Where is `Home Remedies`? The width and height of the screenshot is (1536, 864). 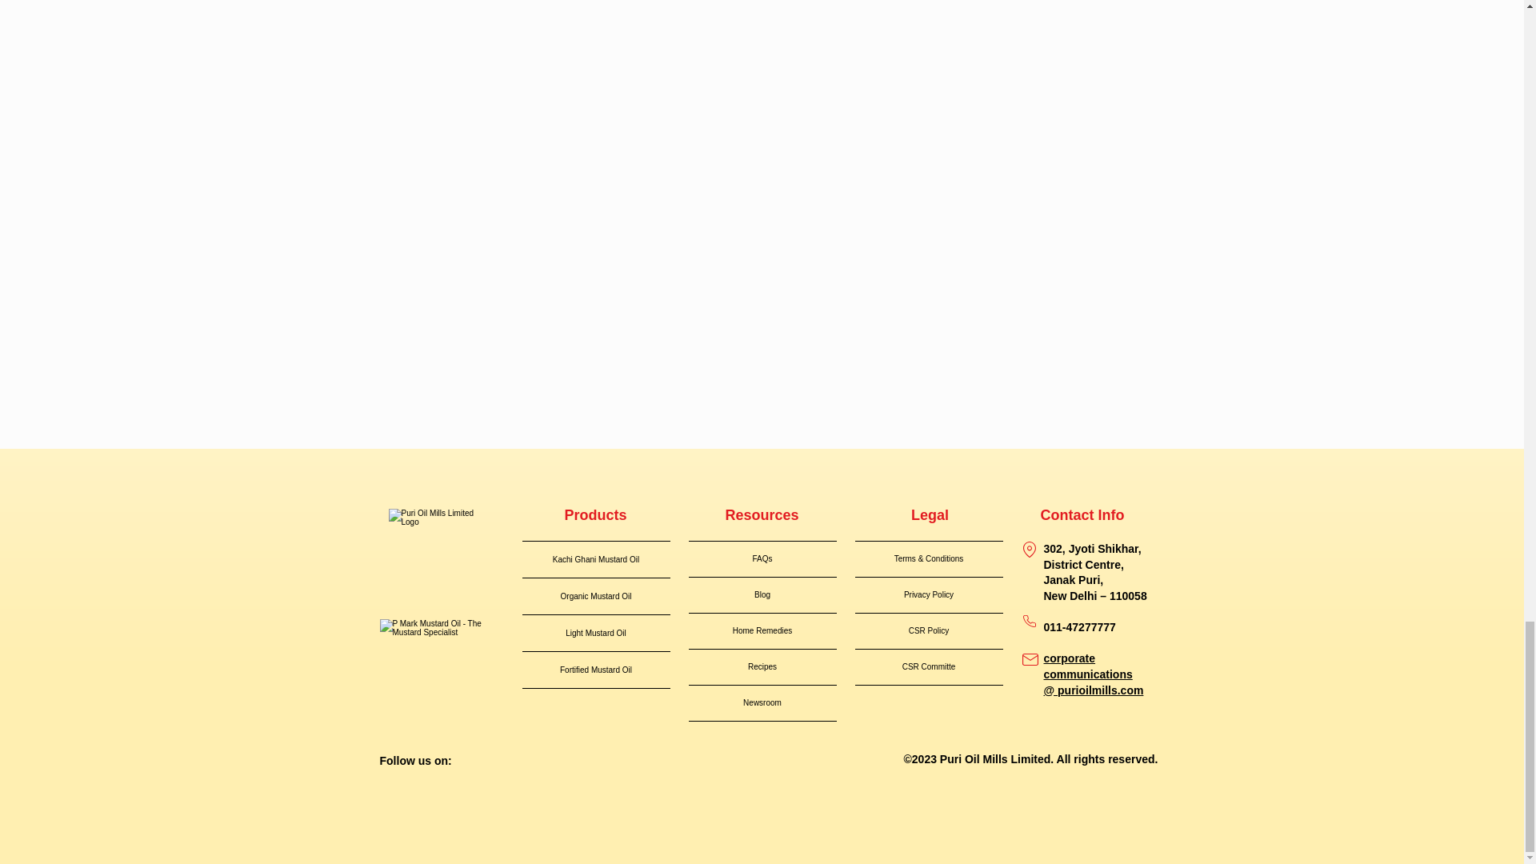
Home Remedies is located at coordinates (762, 630).